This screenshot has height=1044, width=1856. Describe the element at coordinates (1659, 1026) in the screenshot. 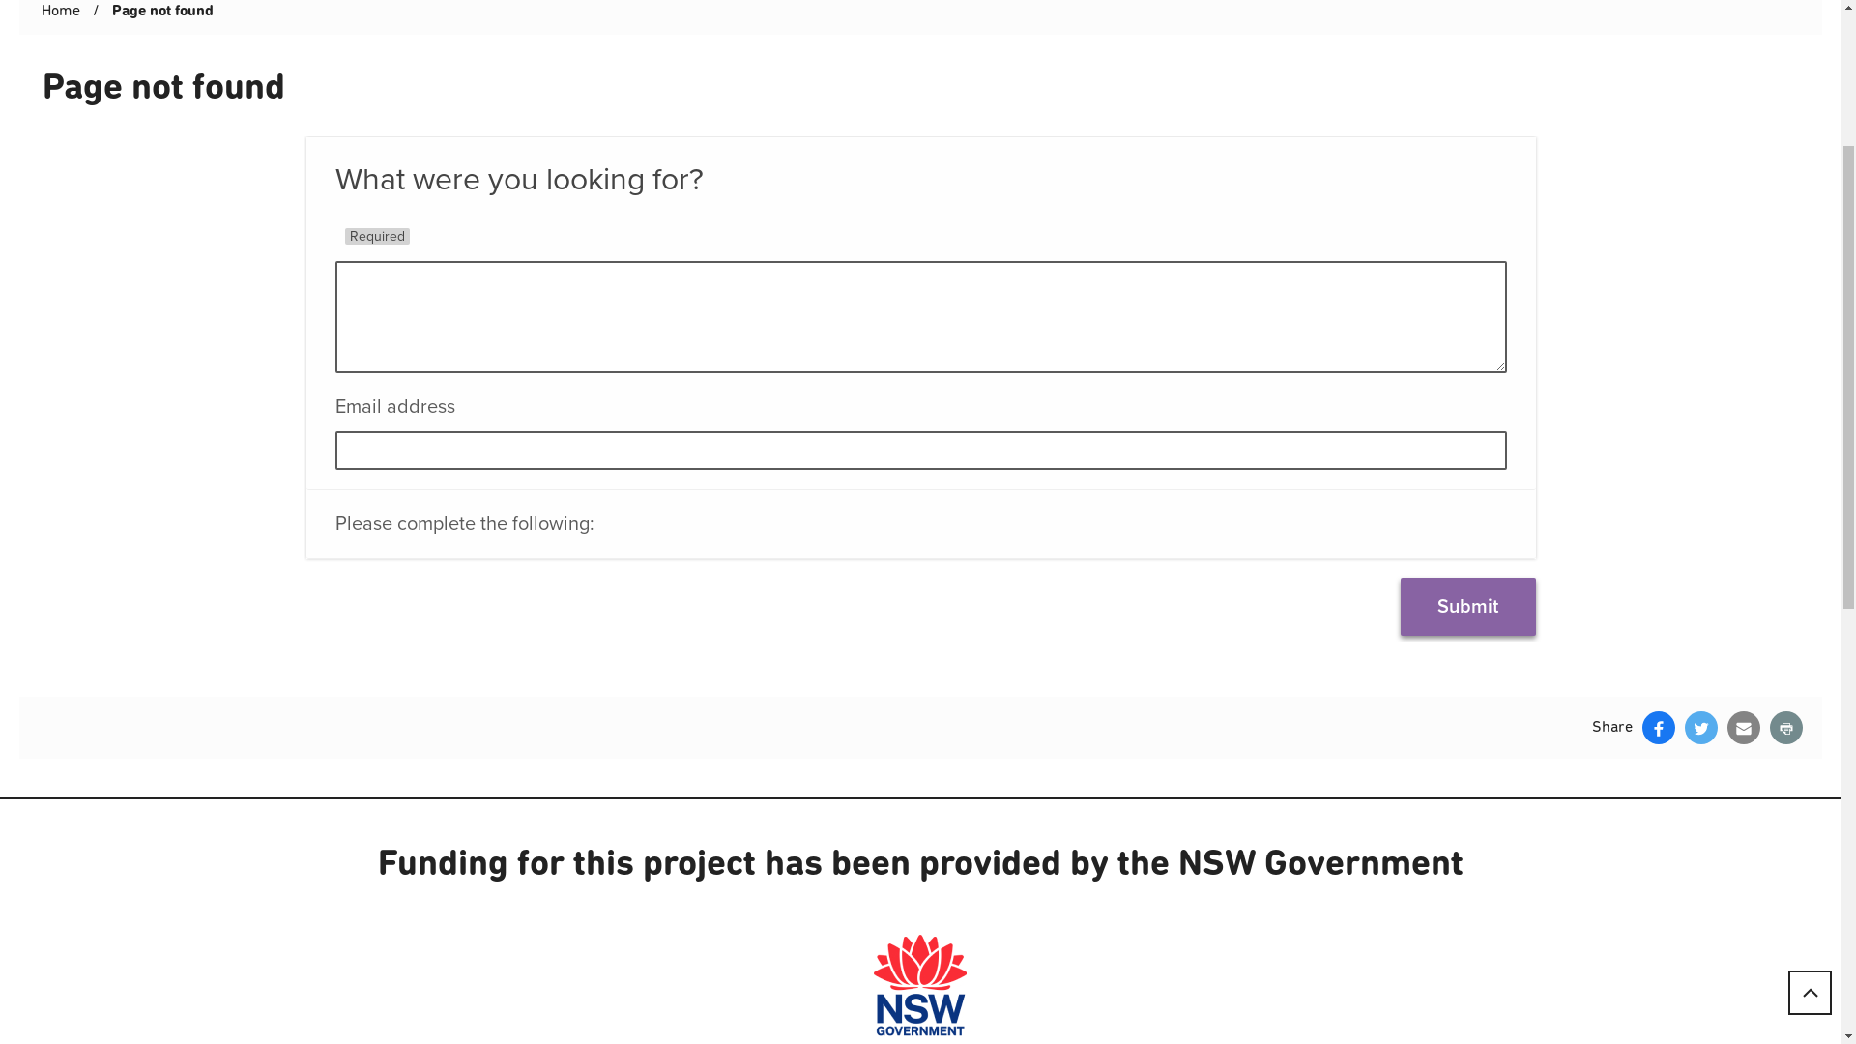

I see `Facebook` at that location.